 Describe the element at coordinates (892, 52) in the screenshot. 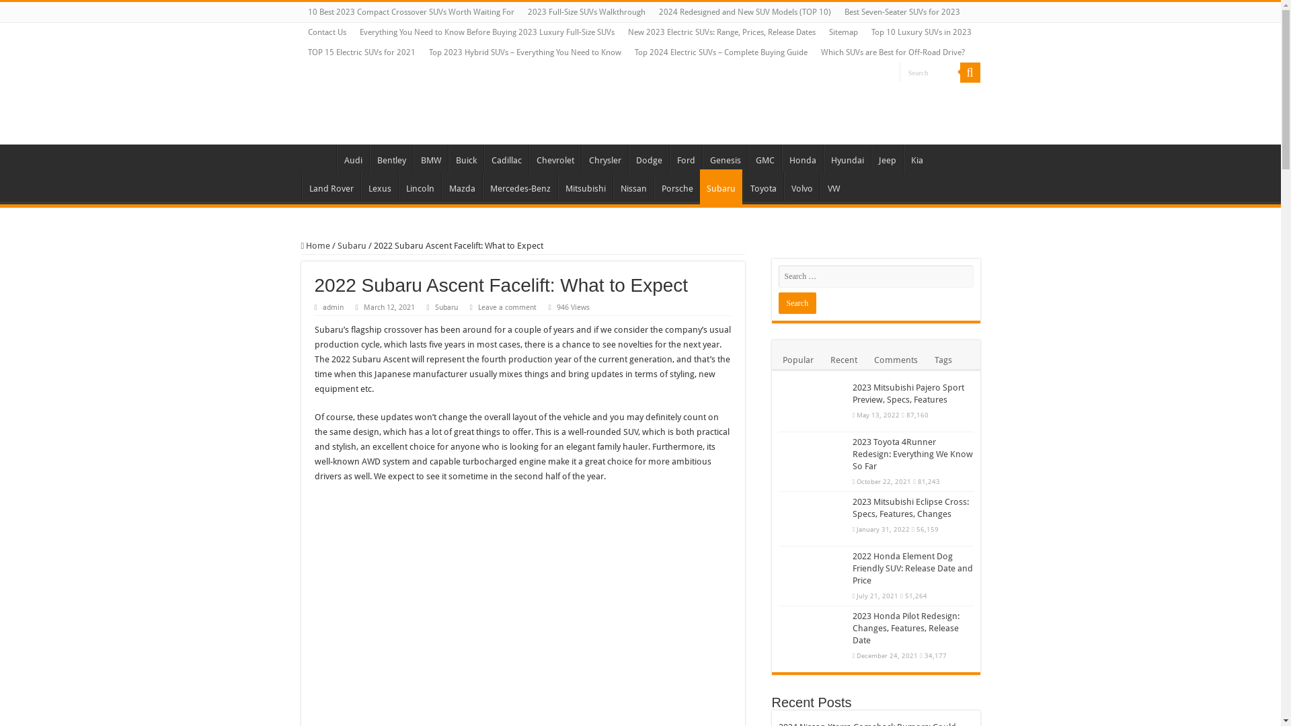

I see `Which SUVs are Best for Off-Road Drive?` at that location.